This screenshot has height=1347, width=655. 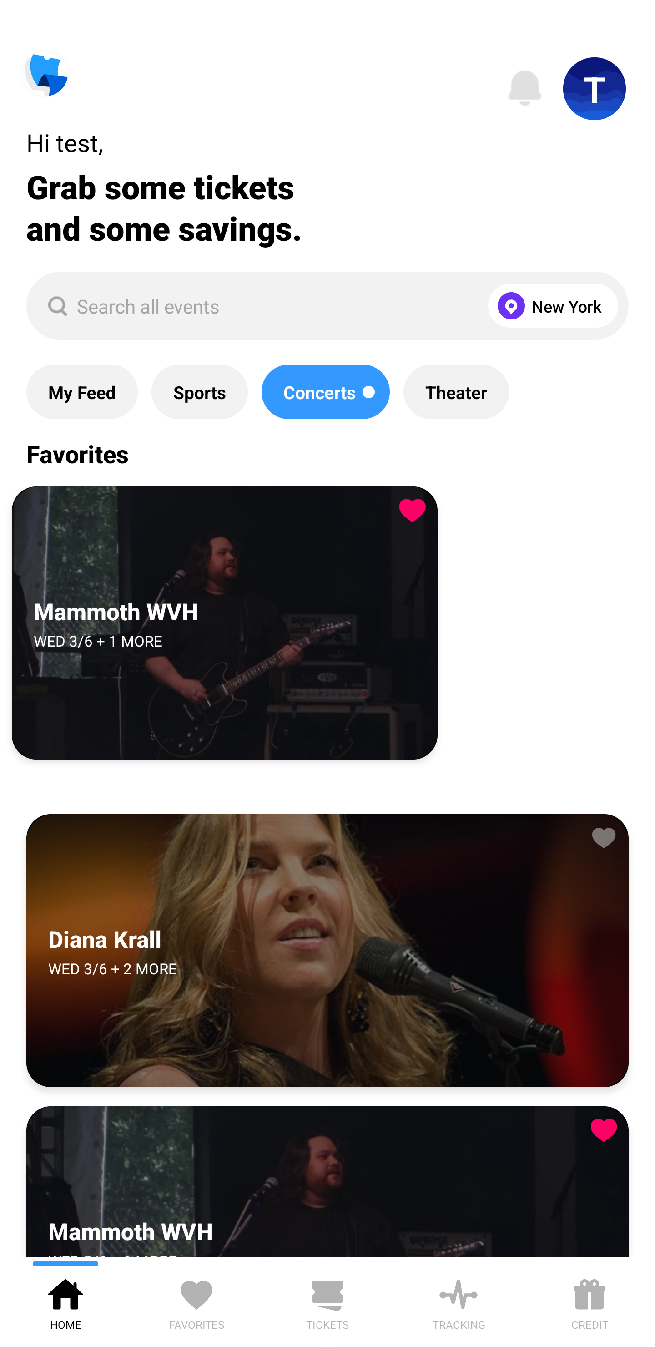 I want to click on Sports, so click(x=199, y=392).